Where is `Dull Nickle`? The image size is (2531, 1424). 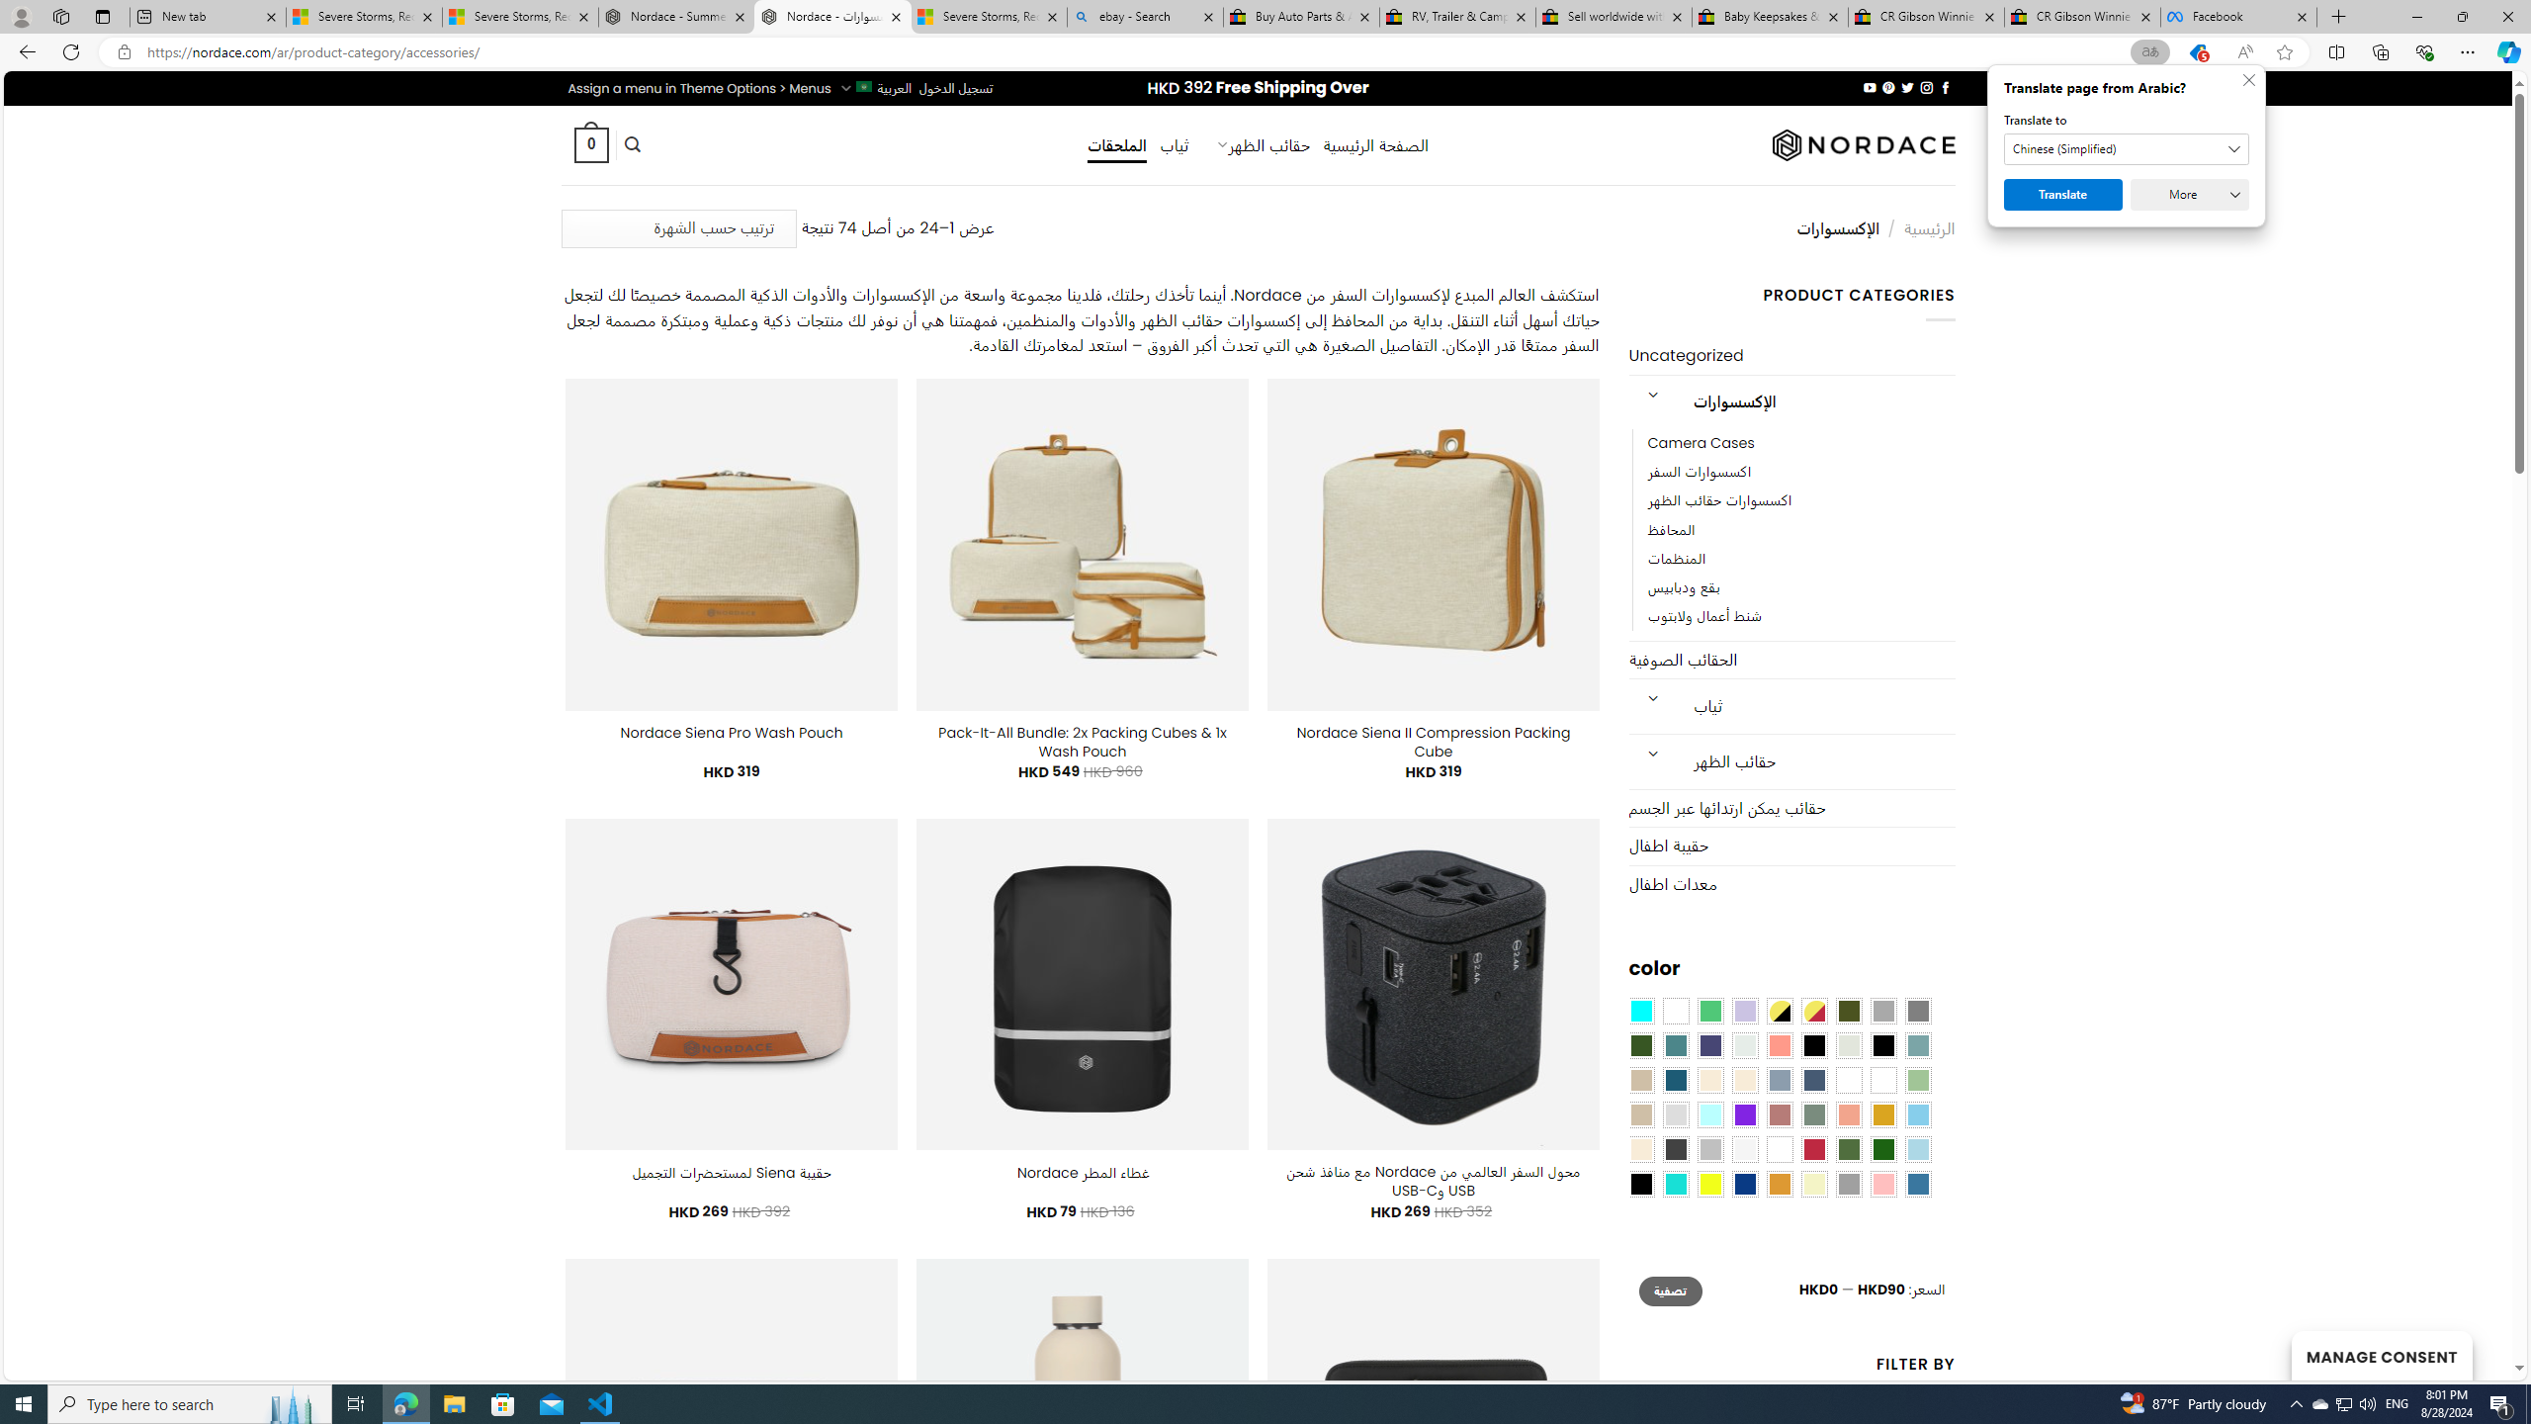
Dull Nickle is located at coordinates (1745, 1046).